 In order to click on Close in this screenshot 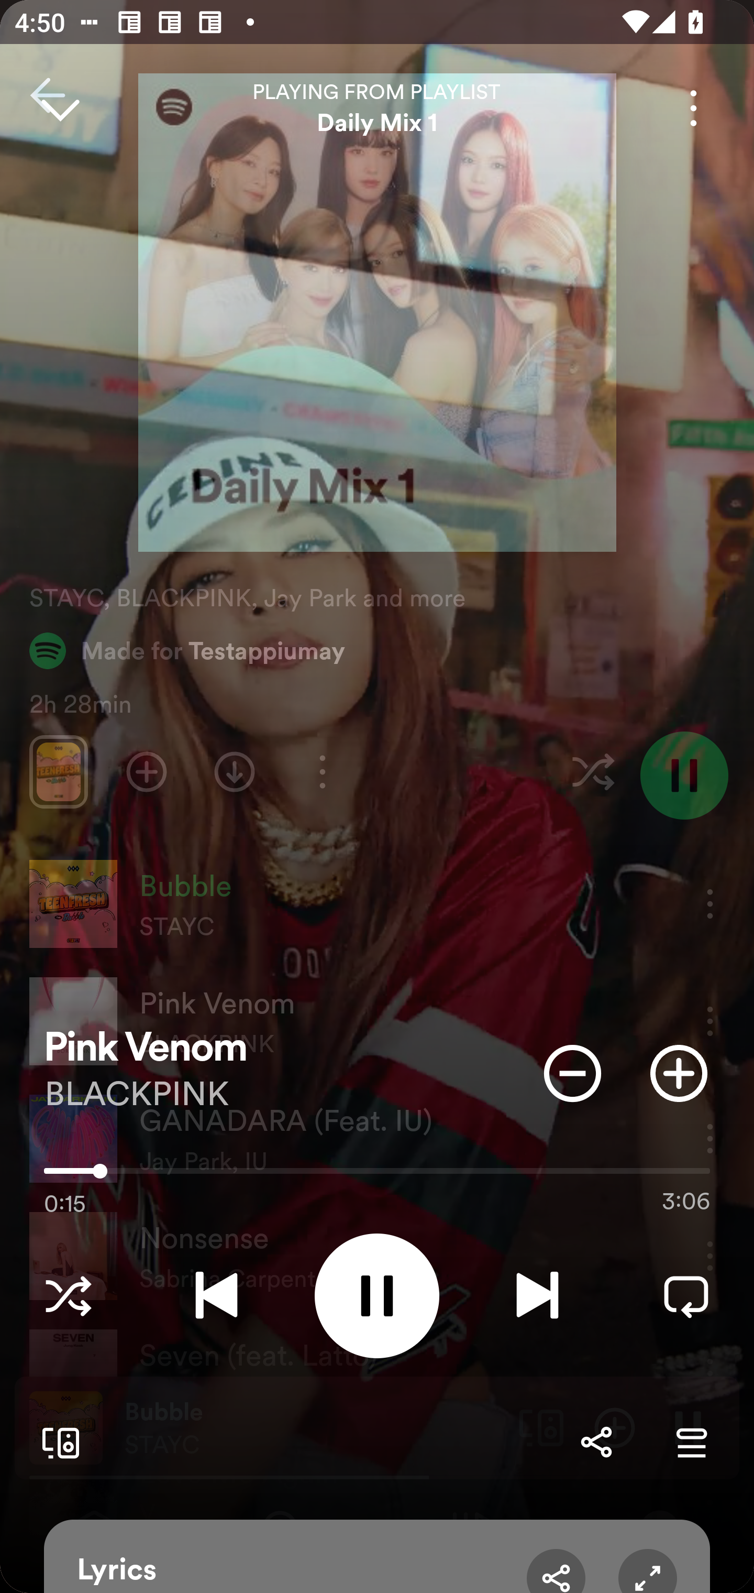, I will do `click(60, 108)`.